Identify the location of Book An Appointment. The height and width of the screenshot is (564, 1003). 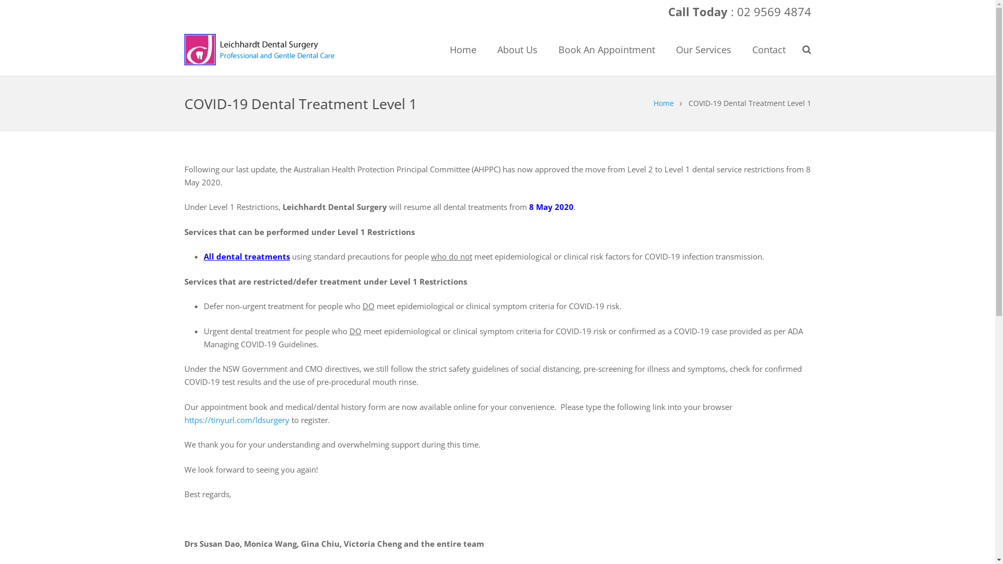
(606, 50).